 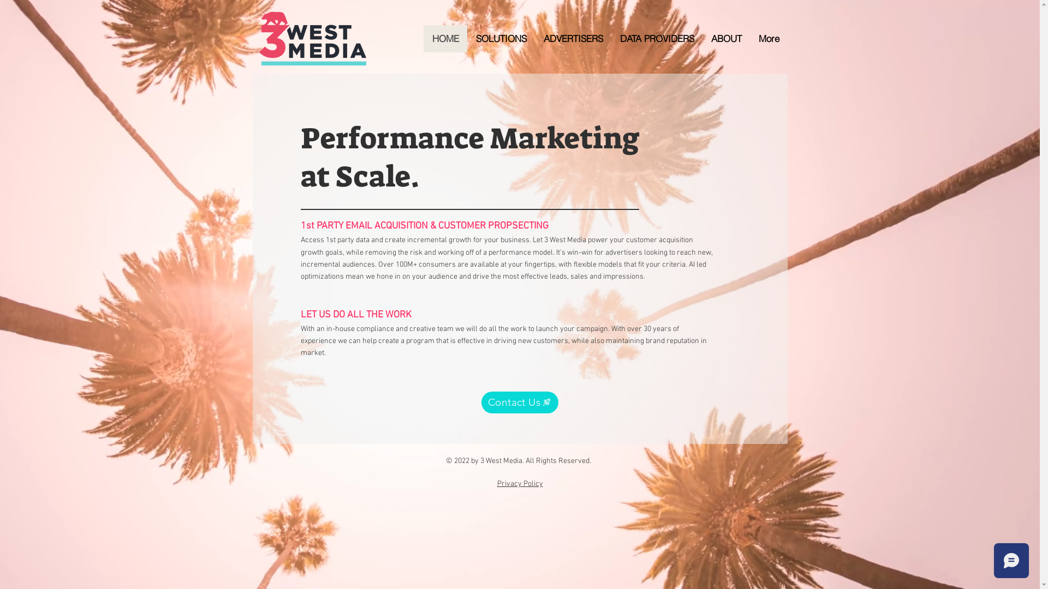 What do you see at coordinates (726, 39) in the screenshot?
I see `ABOUT` at bounding box center [726, 39].